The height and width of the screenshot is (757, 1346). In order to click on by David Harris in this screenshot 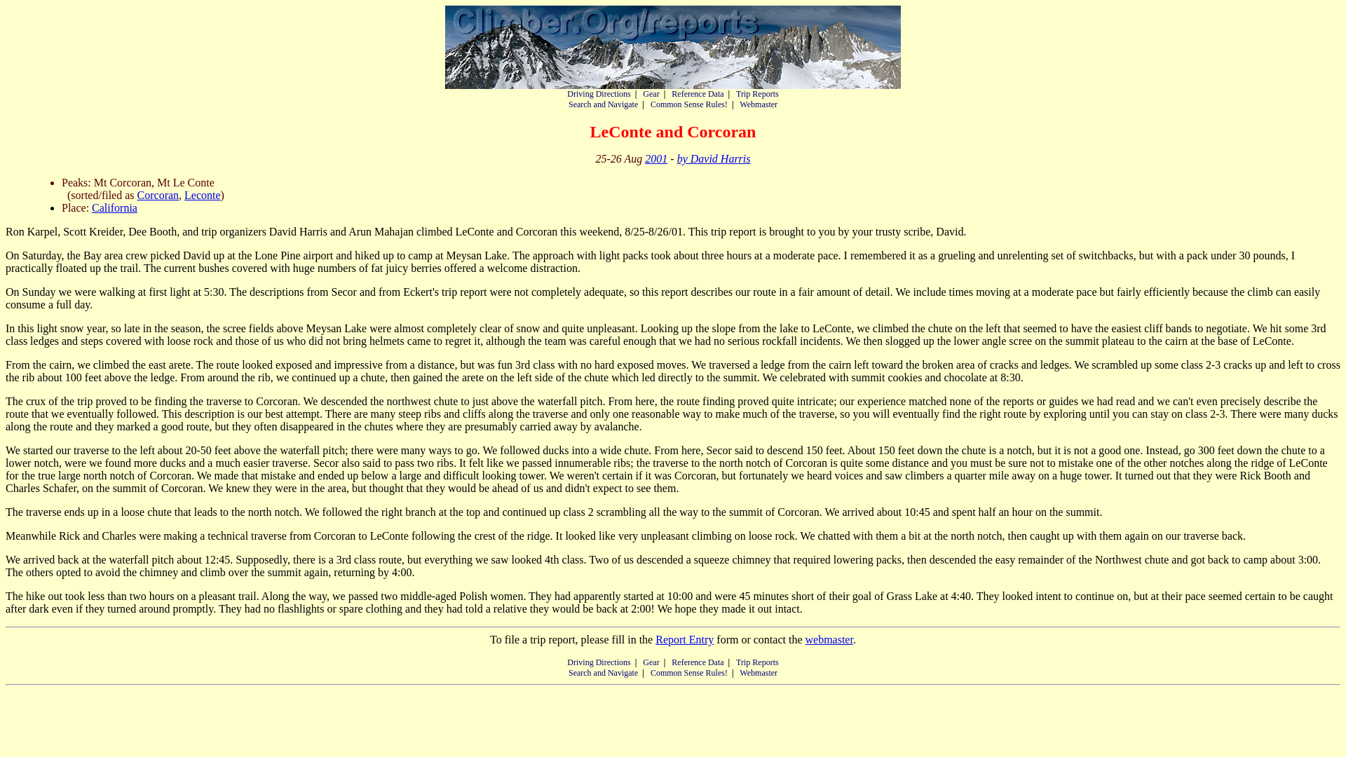, I will do `click(714, 158)`.